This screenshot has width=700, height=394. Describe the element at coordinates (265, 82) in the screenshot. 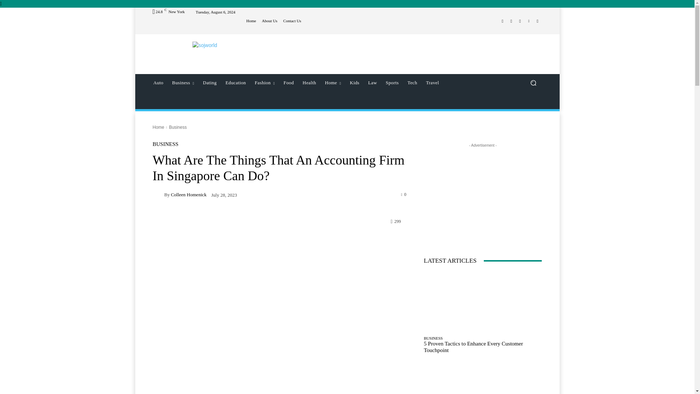

I see `Fashion` at that location.